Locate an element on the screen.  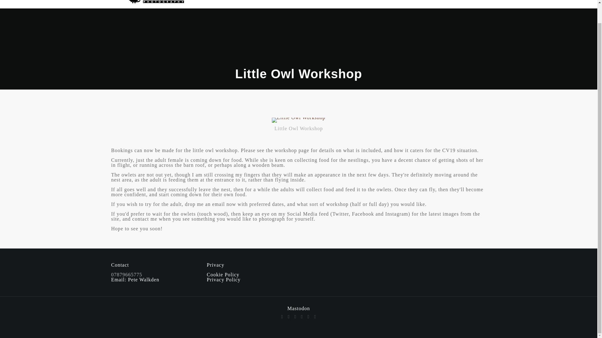
YouTube is located at coordinates (295, 317).